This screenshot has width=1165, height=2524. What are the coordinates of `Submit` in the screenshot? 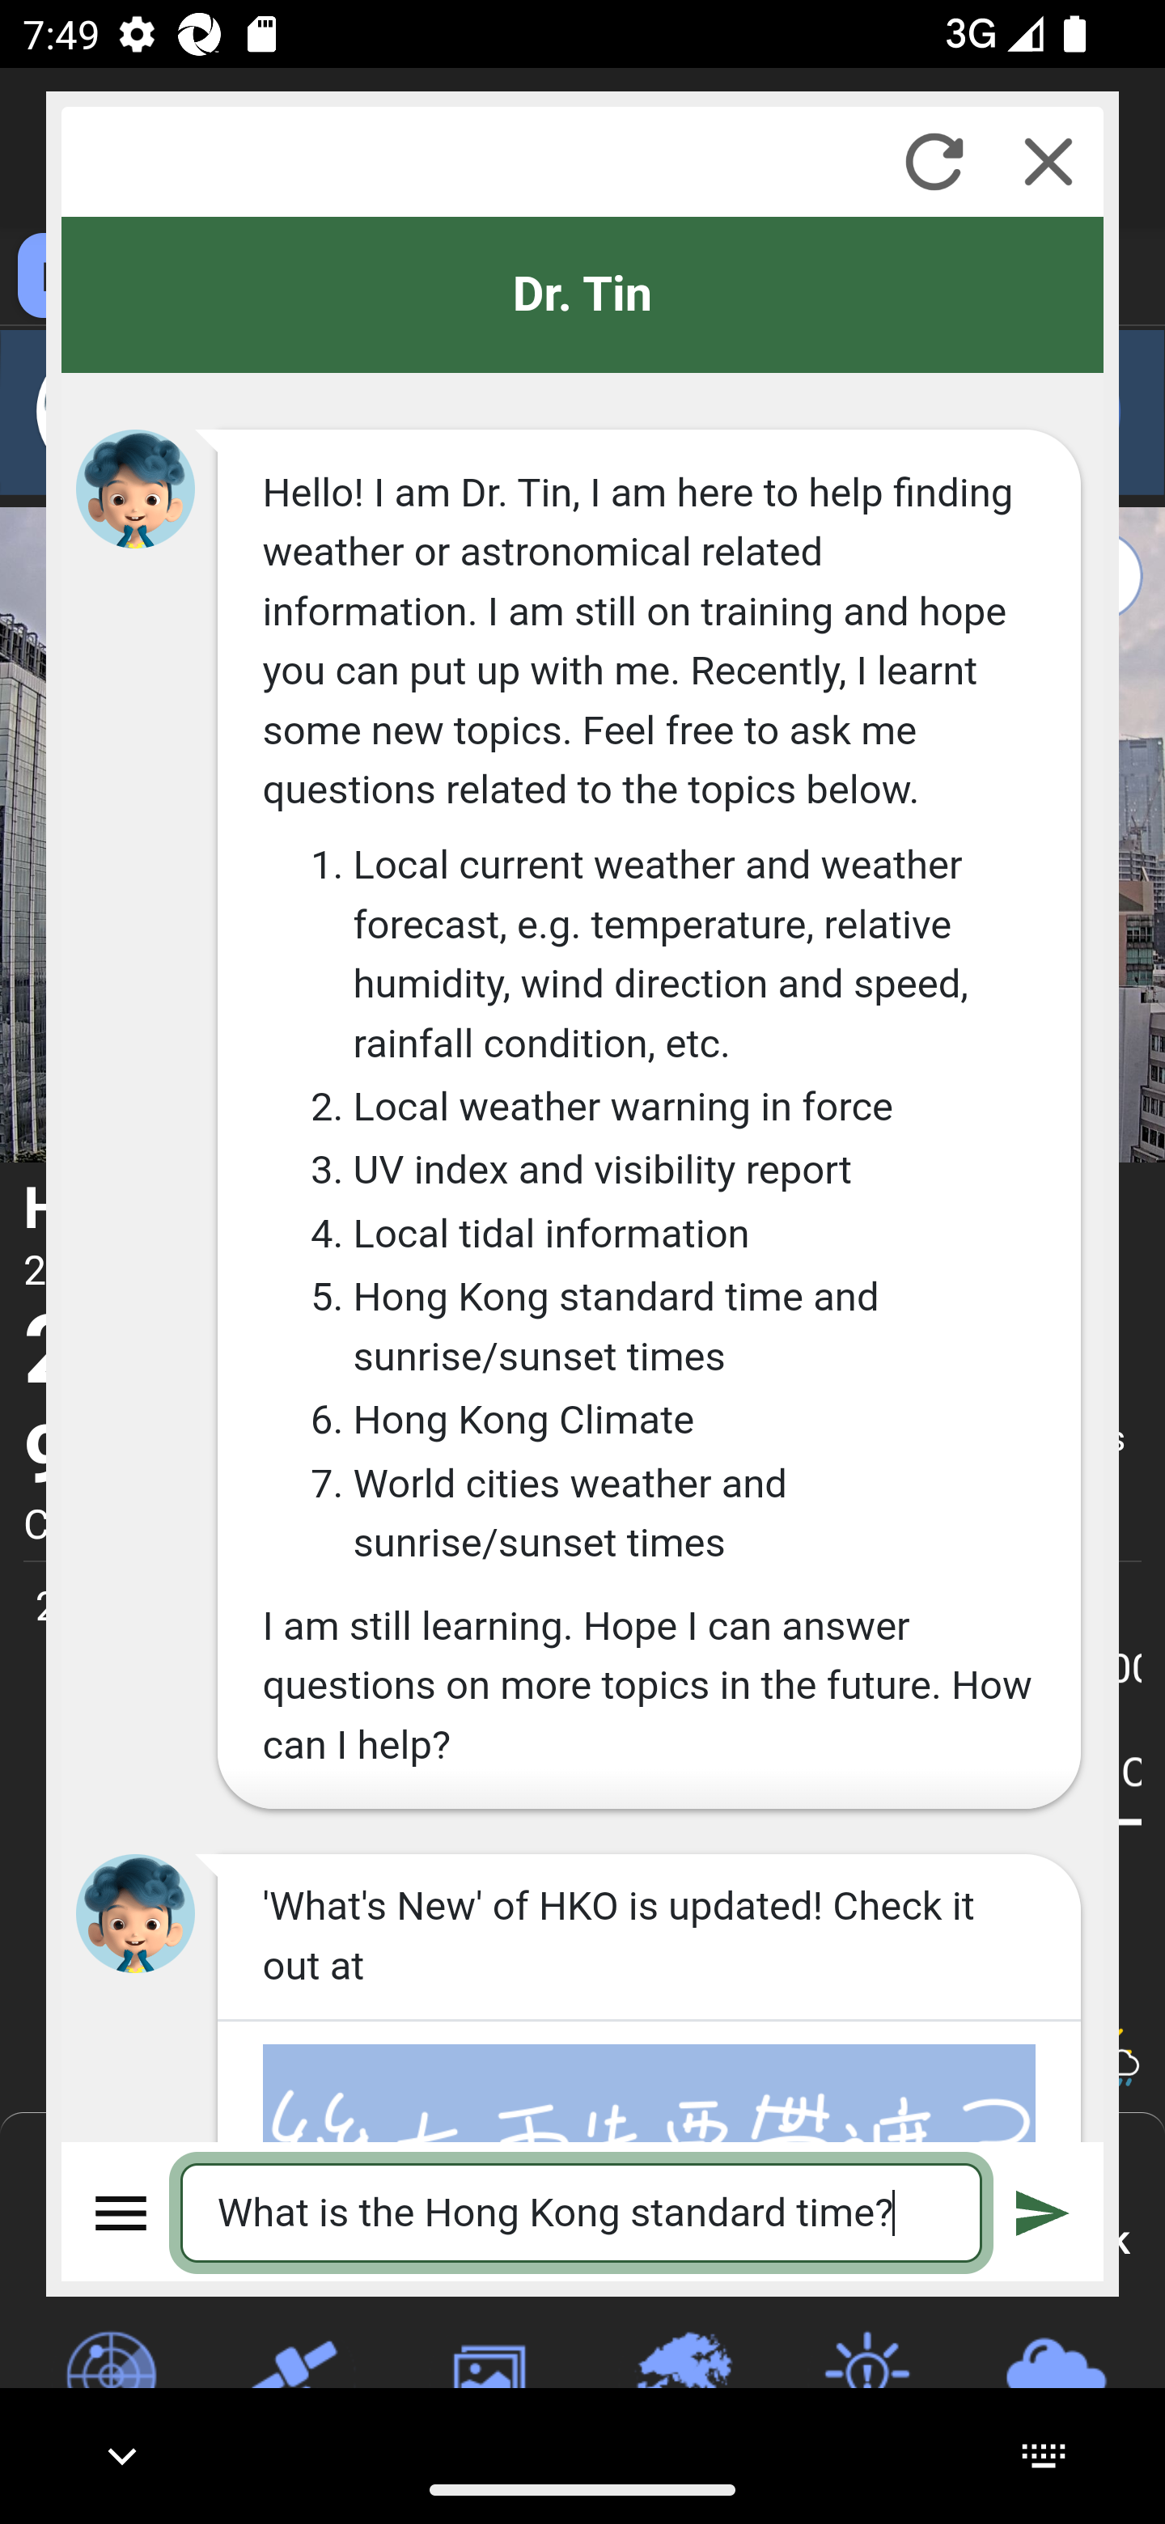 It's located at (1043, 2212).